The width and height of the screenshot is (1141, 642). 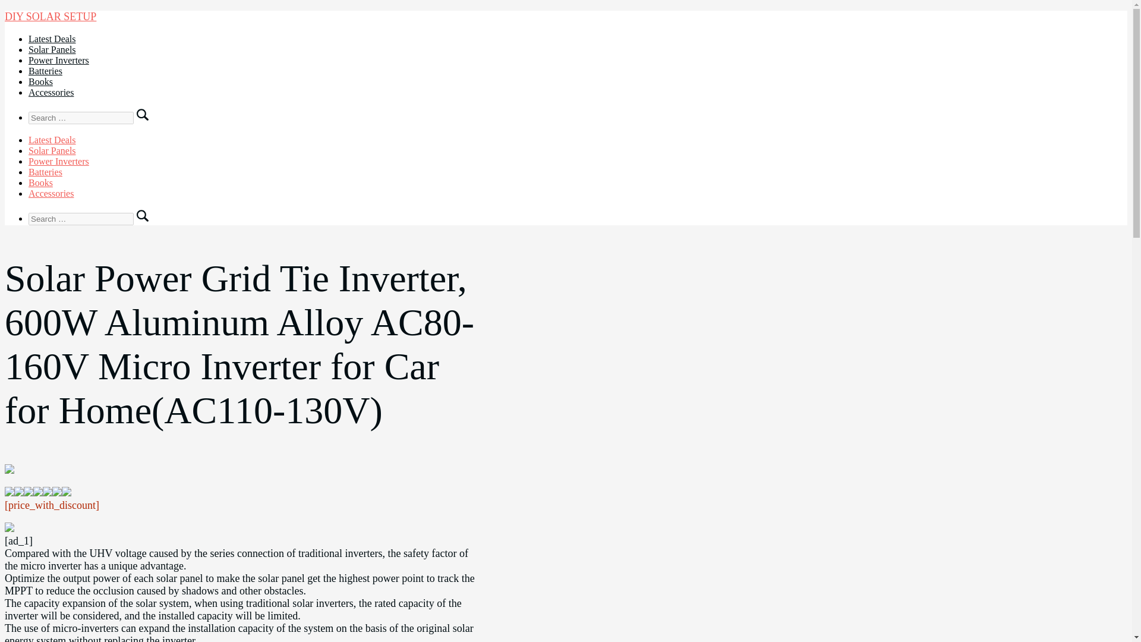 I want to click on Latest Deals, so click(x=52, y=140).